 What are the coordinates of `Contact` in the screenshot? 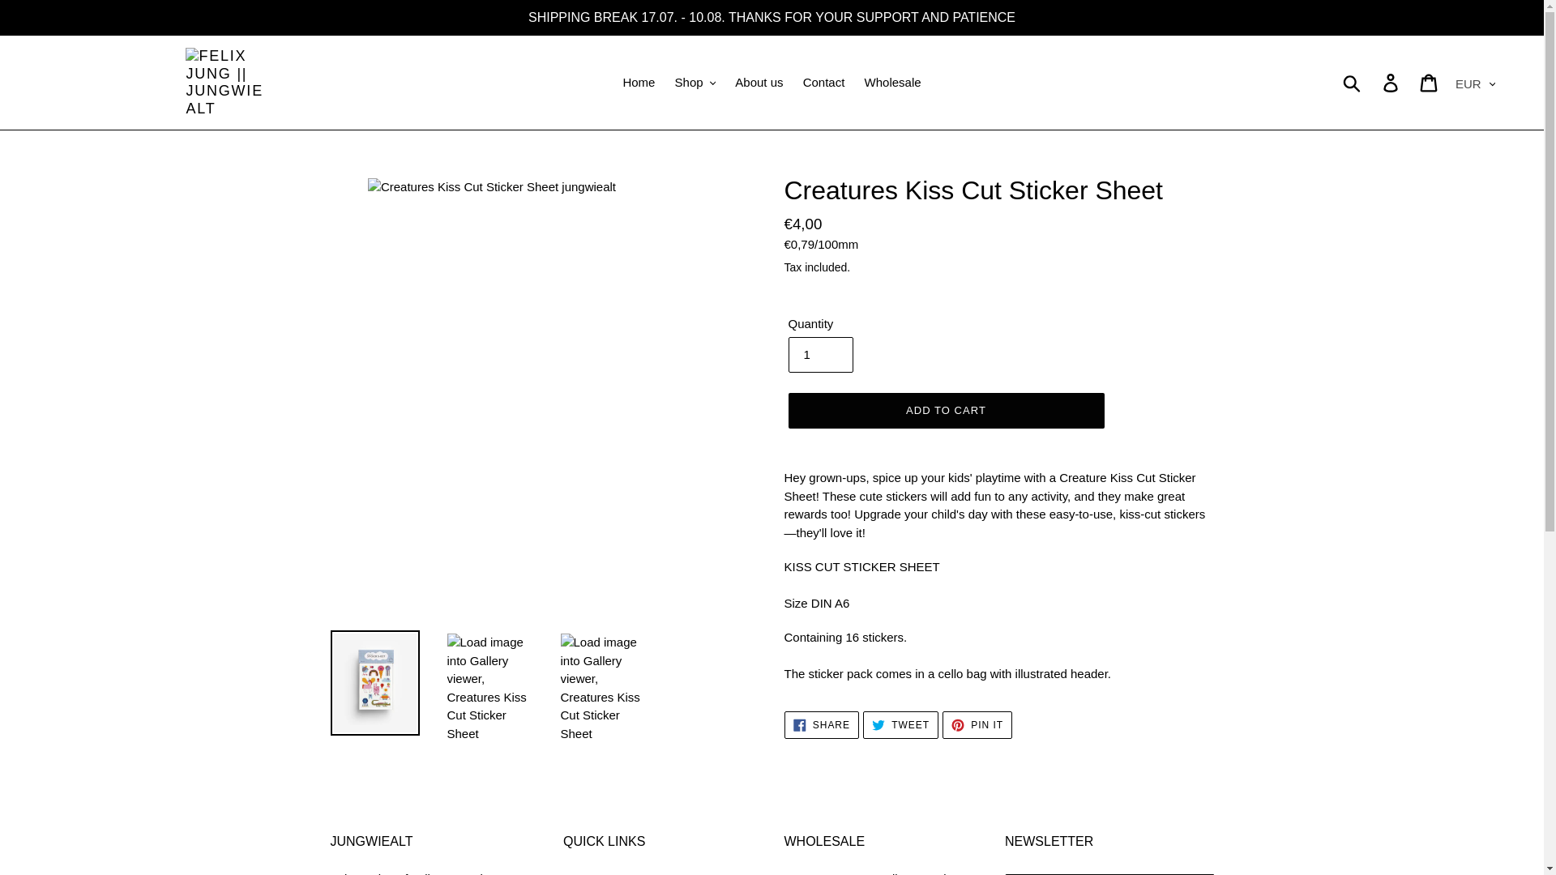 It's located at (823, 83).